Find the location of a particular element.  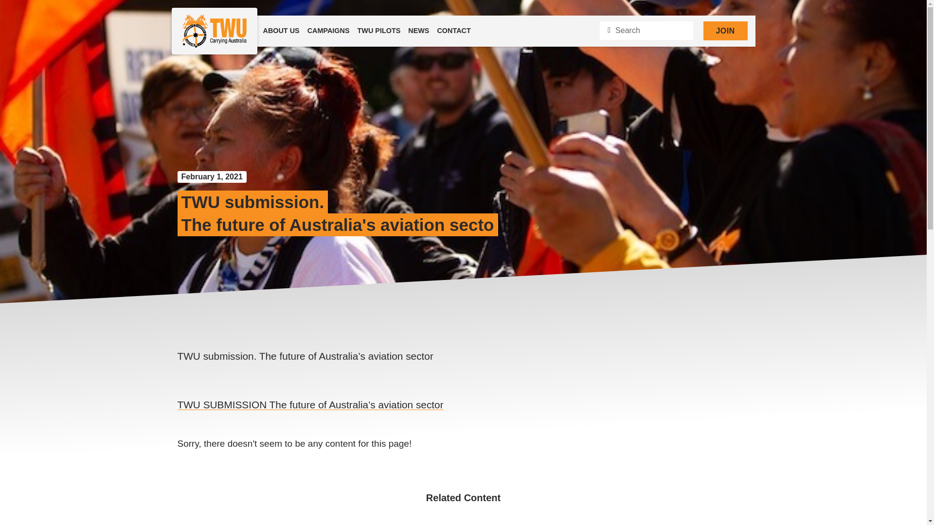

NEWS is located at coordinates (418, 31).